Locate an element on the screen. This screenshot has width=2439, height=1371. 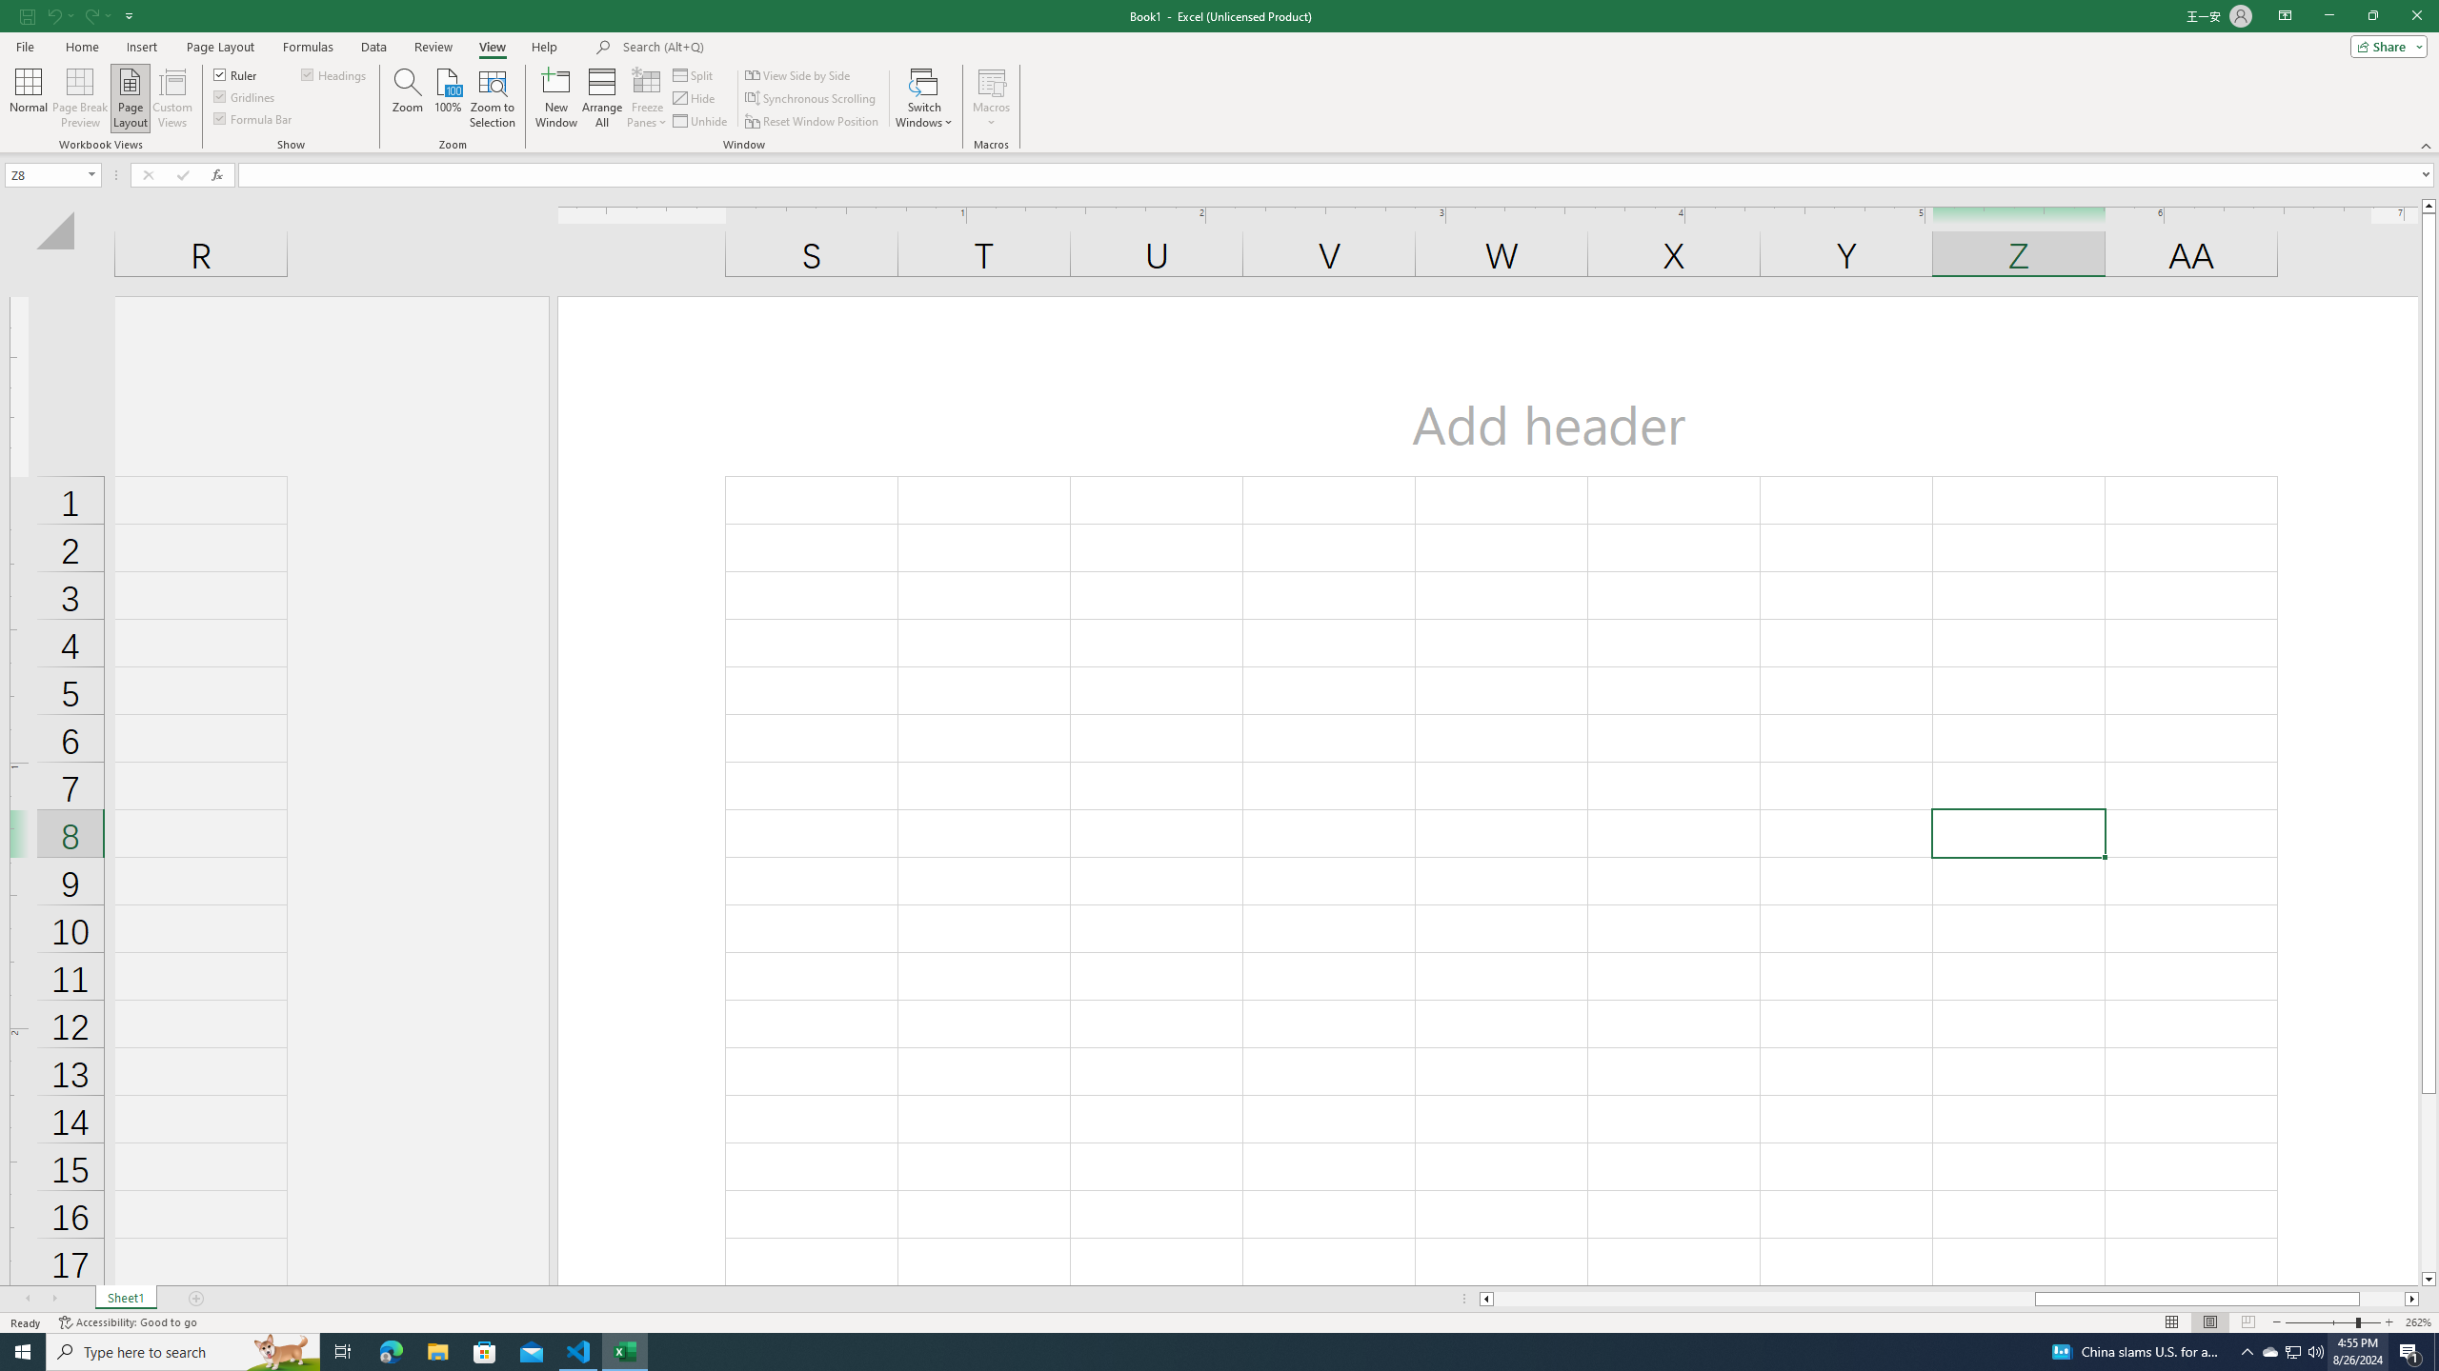
Switch Windows is located at coordinates (924, 98).